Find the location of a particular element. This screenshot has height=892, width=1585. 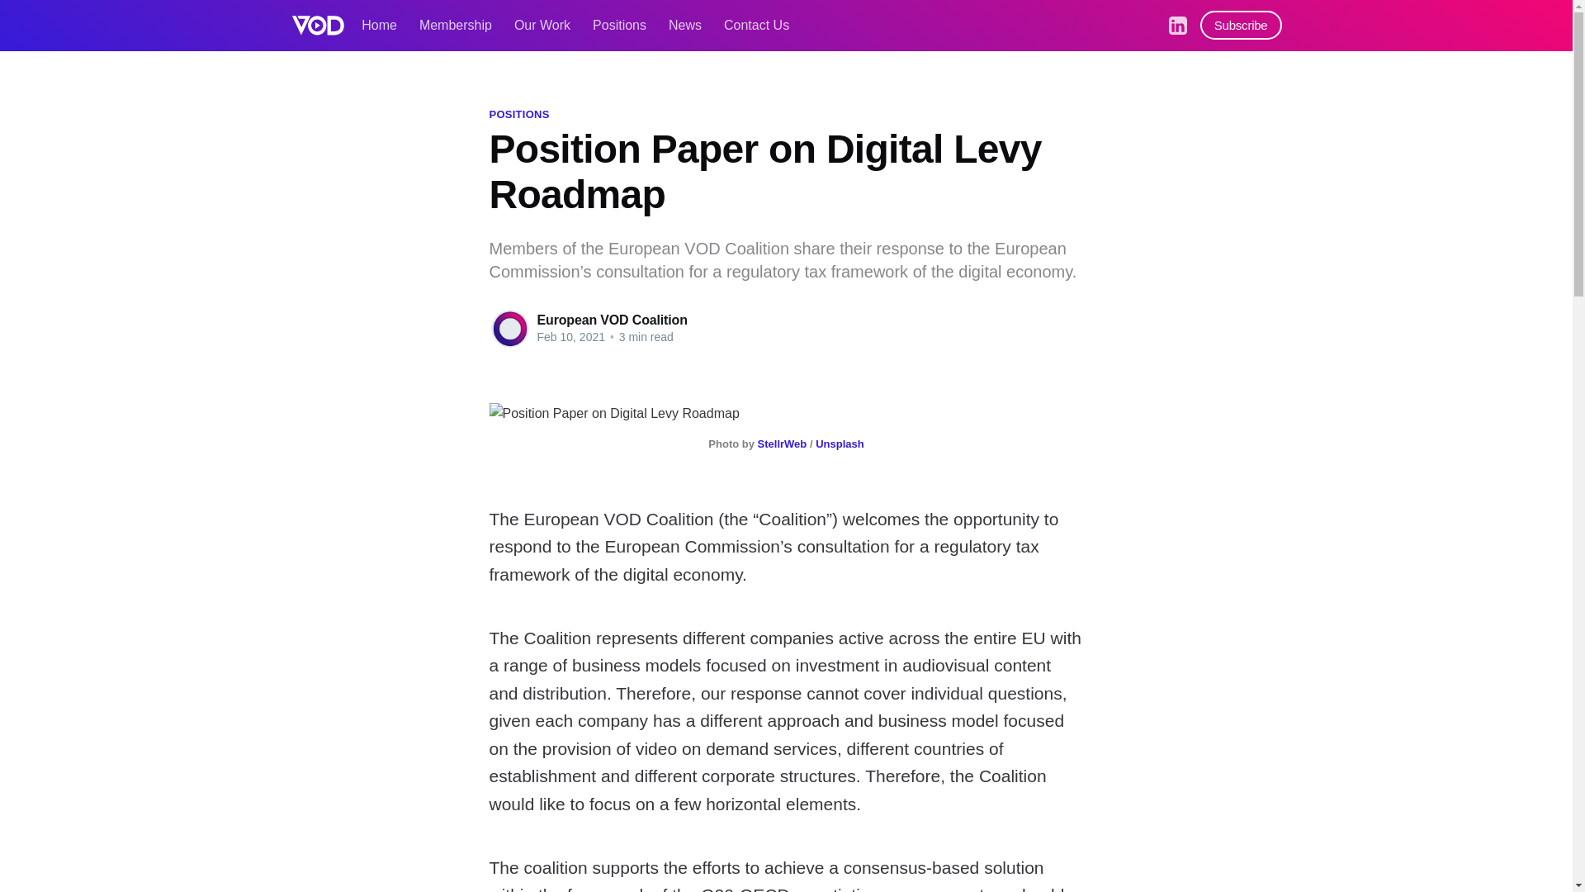

Contact Us is located at coordinates (756, 25).